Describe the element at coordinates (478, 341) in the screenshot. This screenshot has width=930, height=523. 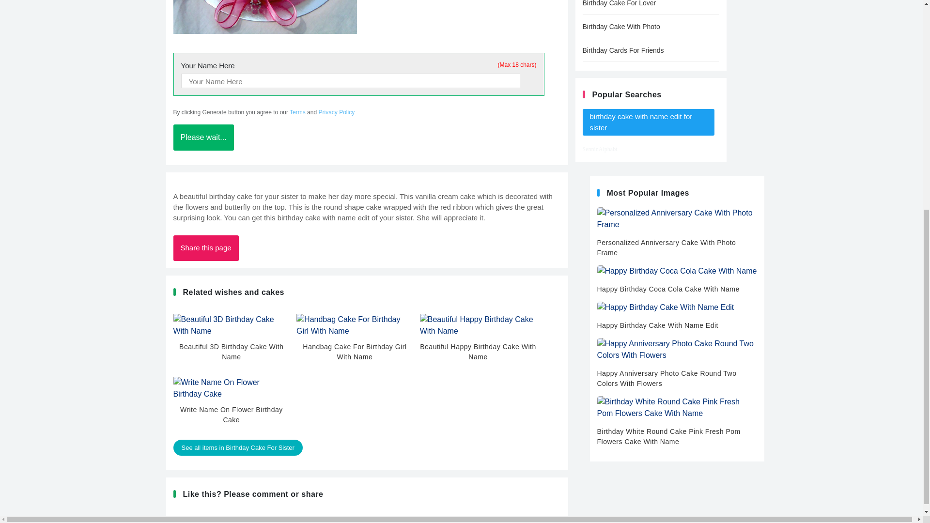
I see `Beautiful Happy Birthday Cake With Name` at that location.